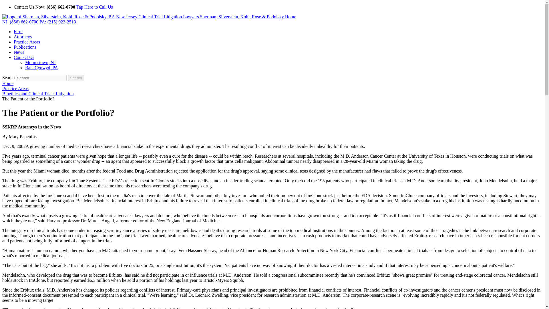 The image size is (549, 309). What do you see at coordinates (7, 83) in the screenshot?
I see `Home` at bounding box center [7, 83].